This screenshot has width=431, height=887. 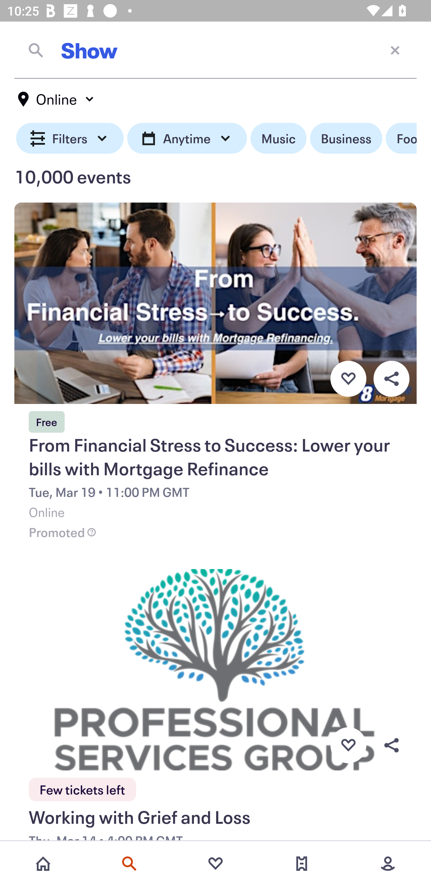 What do you see at coordinates (70, 138) in the screenshot?
I see `Filters` at bounding box center [70, 138].